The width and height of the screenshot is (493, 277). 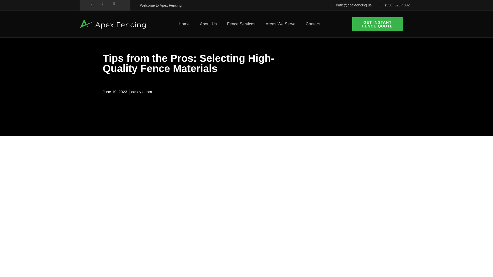 I want to click on Fence Services, so click(x=241, y=24).